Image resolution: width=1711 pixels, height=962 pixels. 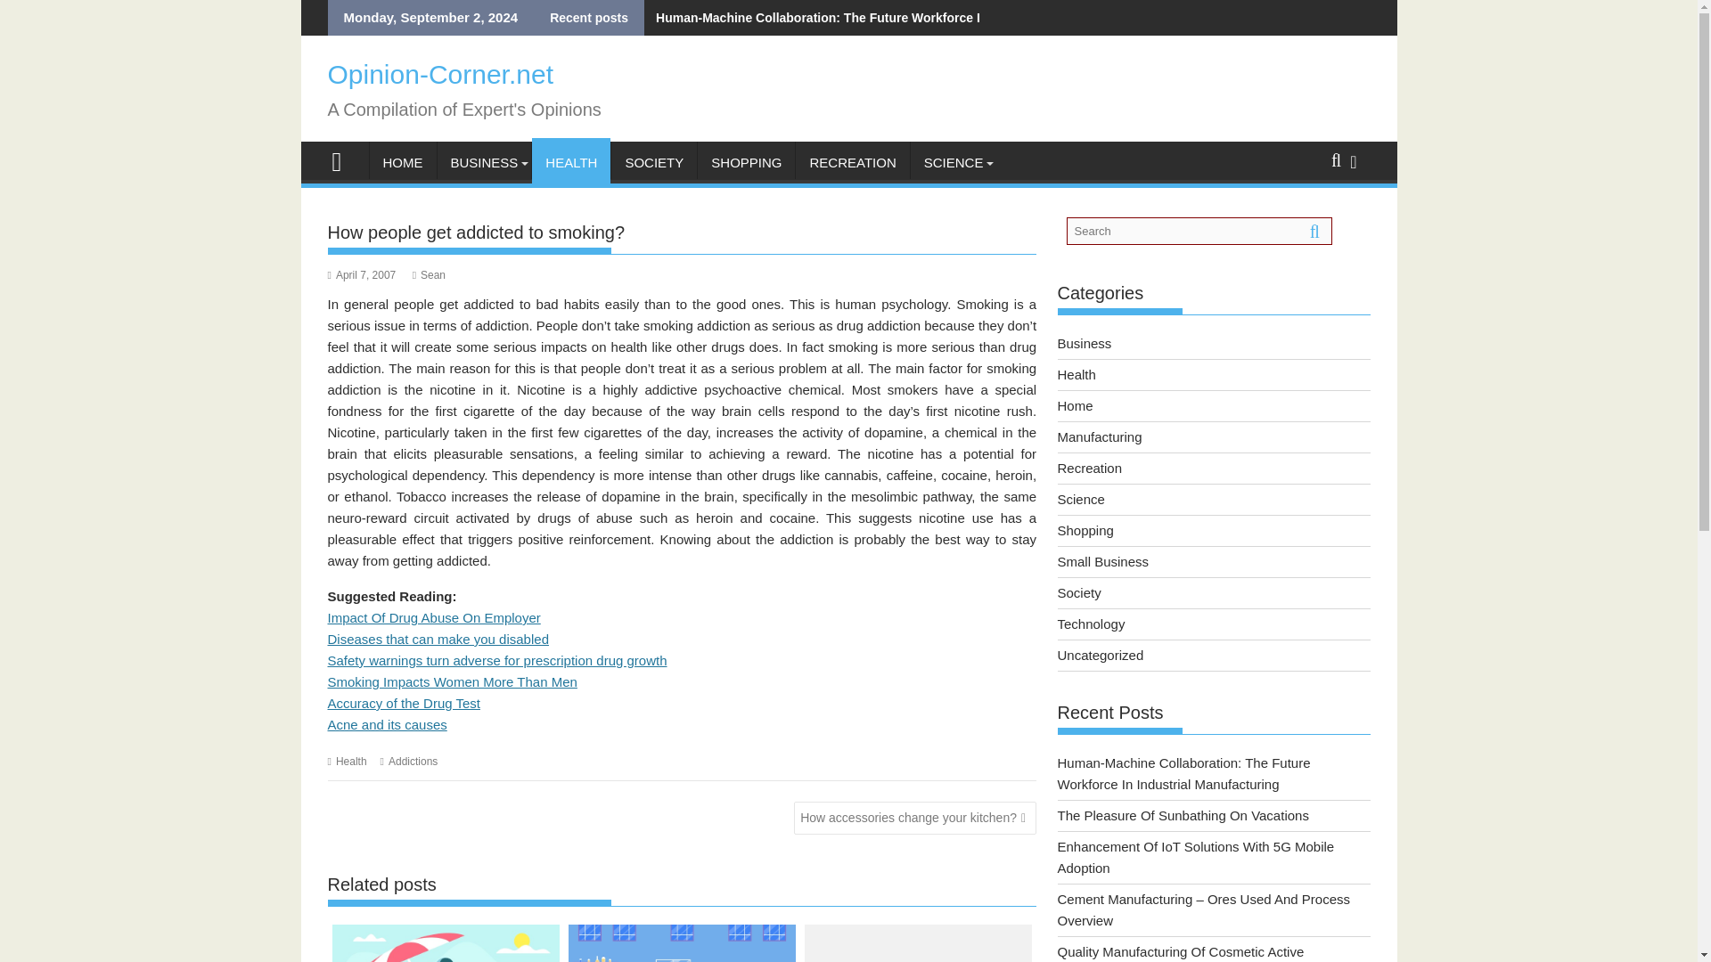 What do you see at coordinates (344, 160) in the screenshot?
I see `Opinion-Corner.net` at bounding box center [344, 160].